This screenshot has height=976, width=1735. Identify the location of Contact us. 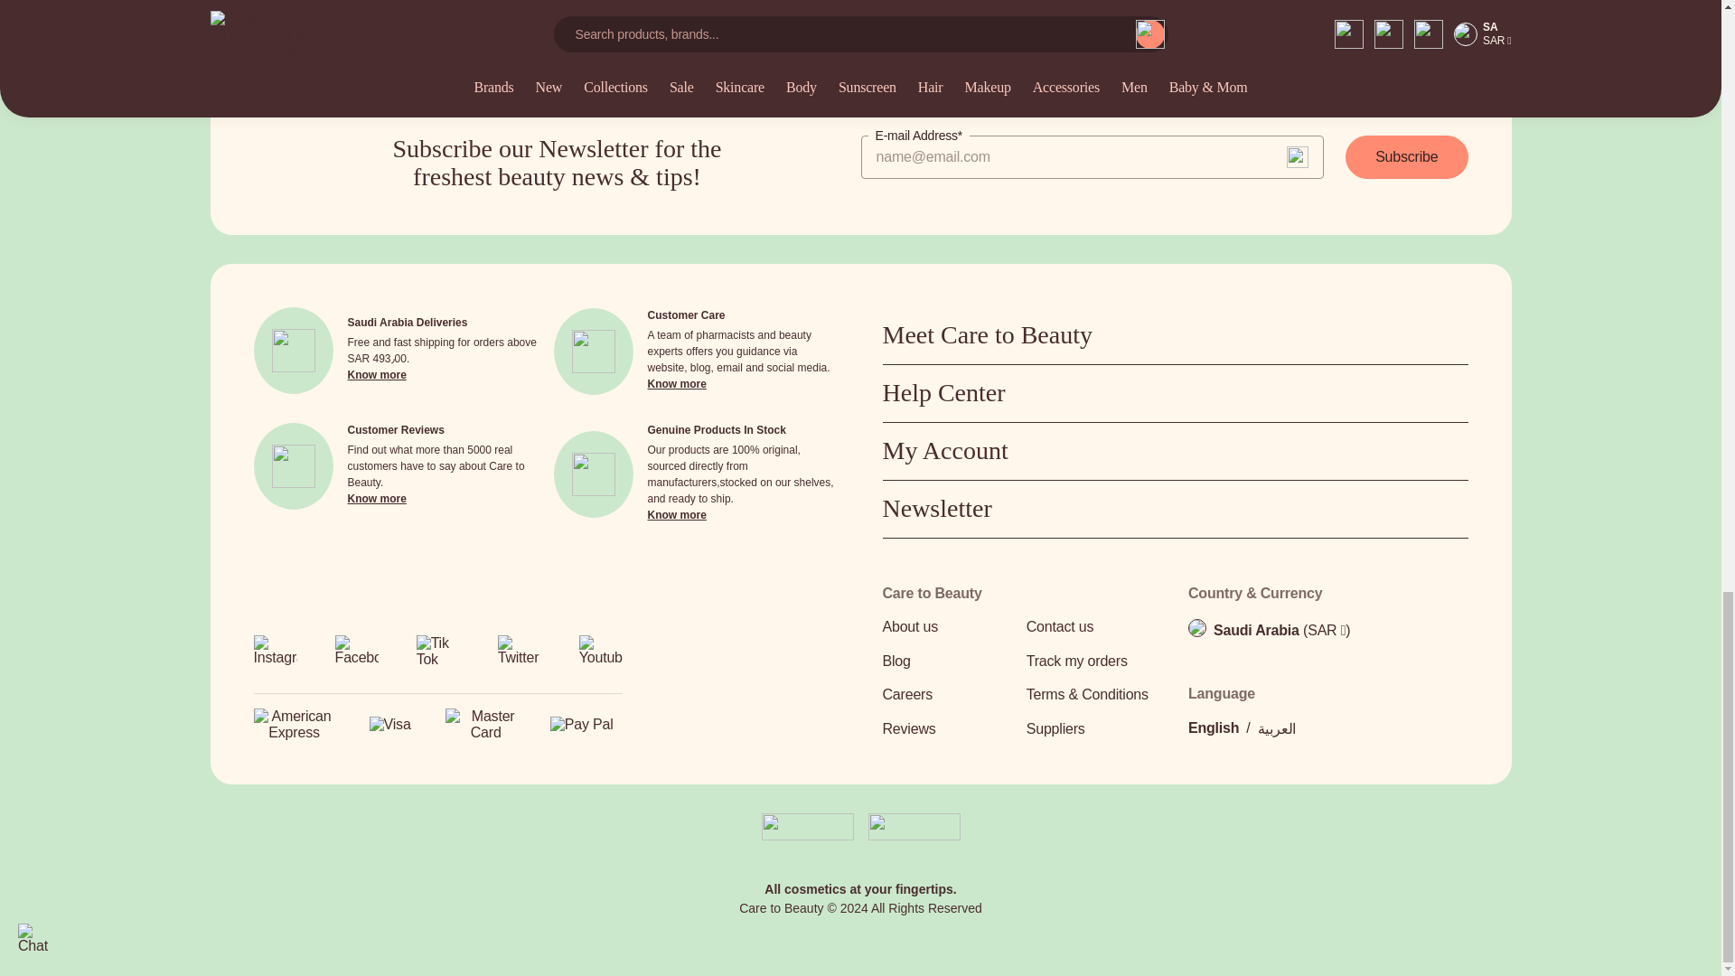
(1093, 627).